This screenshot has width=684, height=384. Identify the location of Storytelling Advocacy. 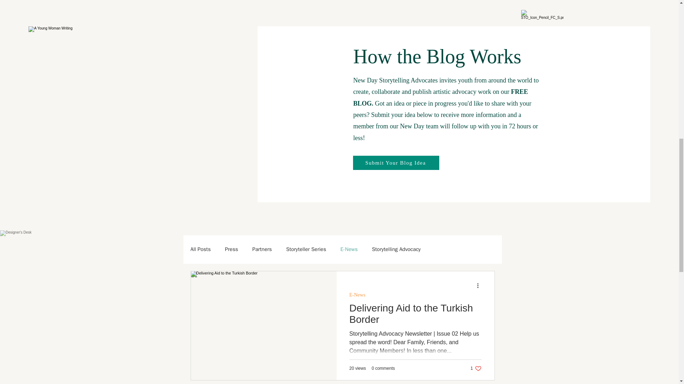
(396, 249).